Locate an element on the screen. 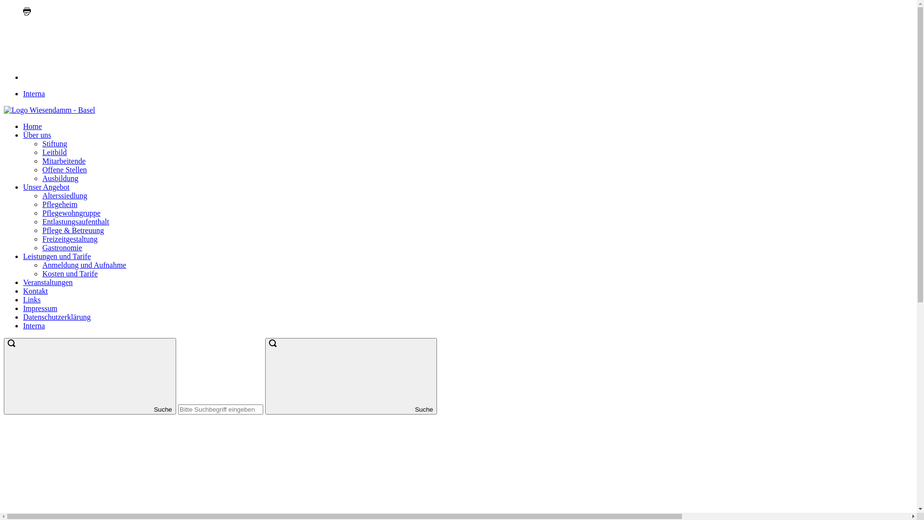  Suche is located at coordinates (351, 377).